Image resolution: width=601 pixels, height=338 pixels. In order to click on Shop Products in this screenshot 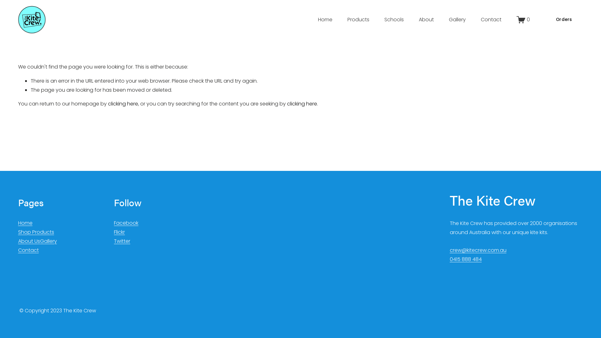, I will do `click(36, 232)`.